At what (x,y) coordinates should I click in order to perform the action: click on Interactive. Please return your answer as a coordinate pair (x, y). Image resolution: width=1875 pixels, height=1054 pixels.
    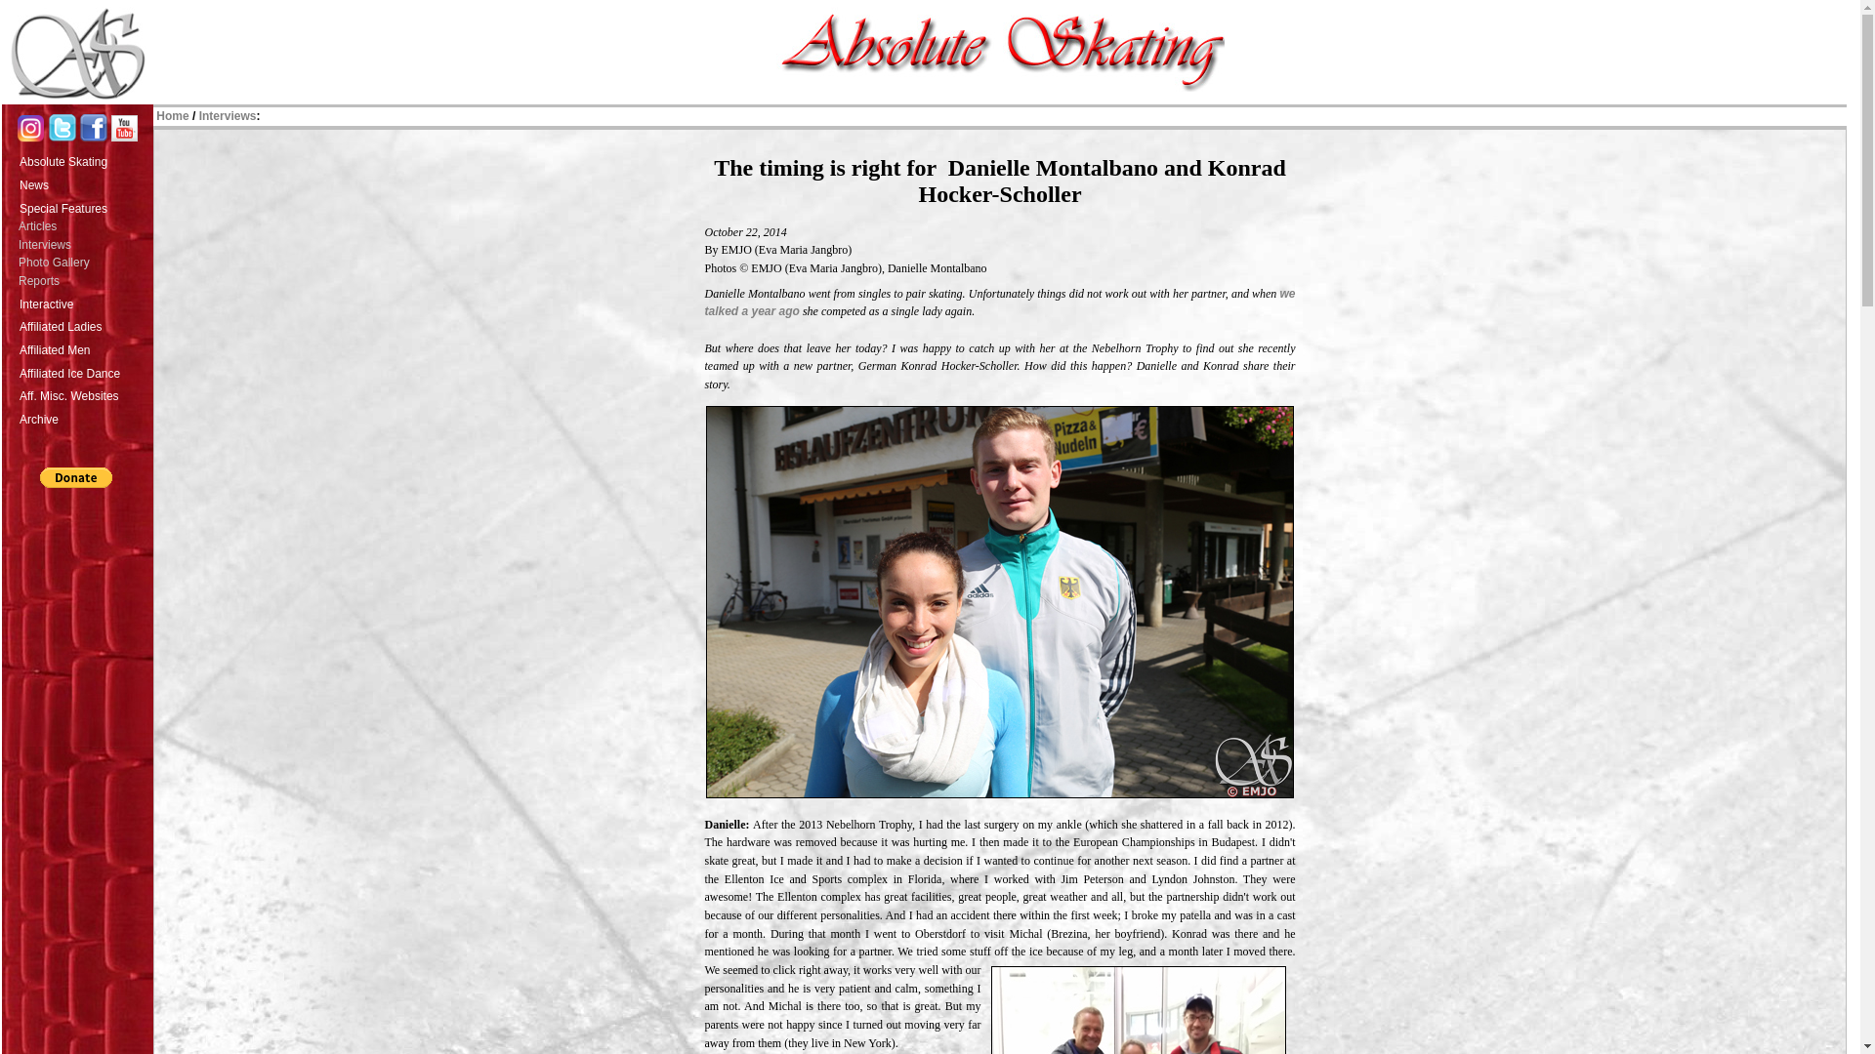
    Looking at the image, I should click on (84, 303).